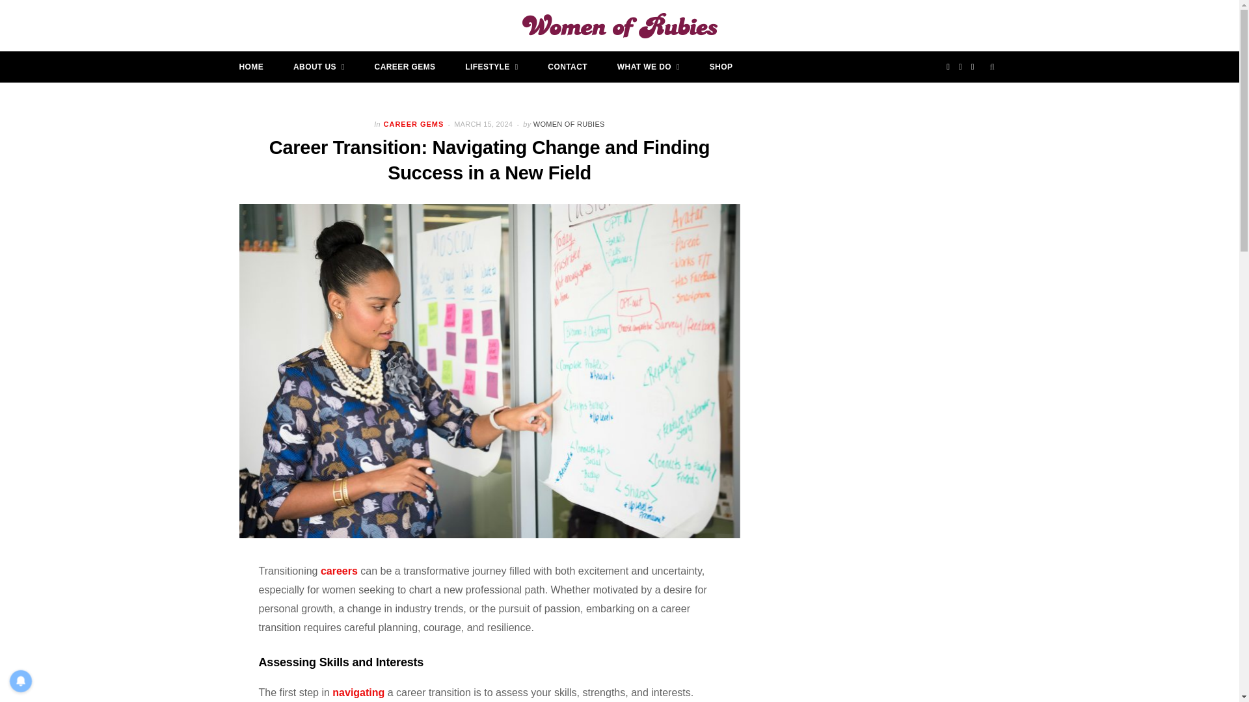  What do you see at coordinates (948, 66) in the screenshot?
I see `Facebook` at bounding box center [948, 66].